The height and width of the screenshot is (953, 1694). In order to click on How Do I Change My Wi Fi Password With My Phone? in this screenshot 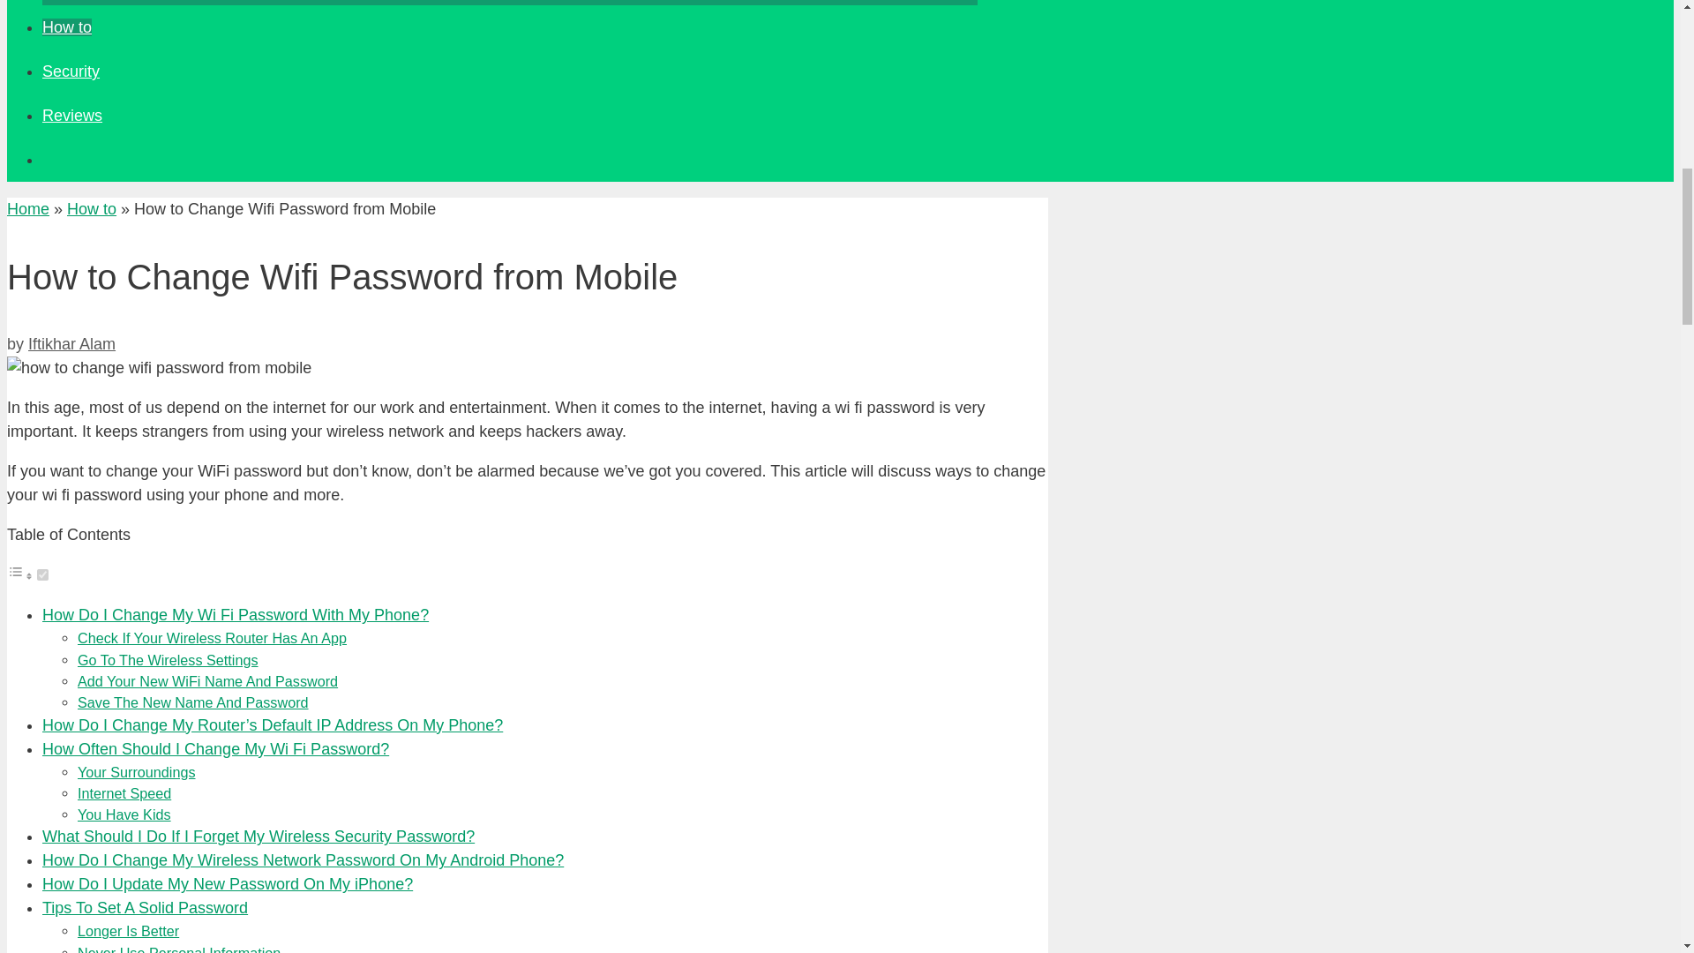, I will do `click(235, 614)`.